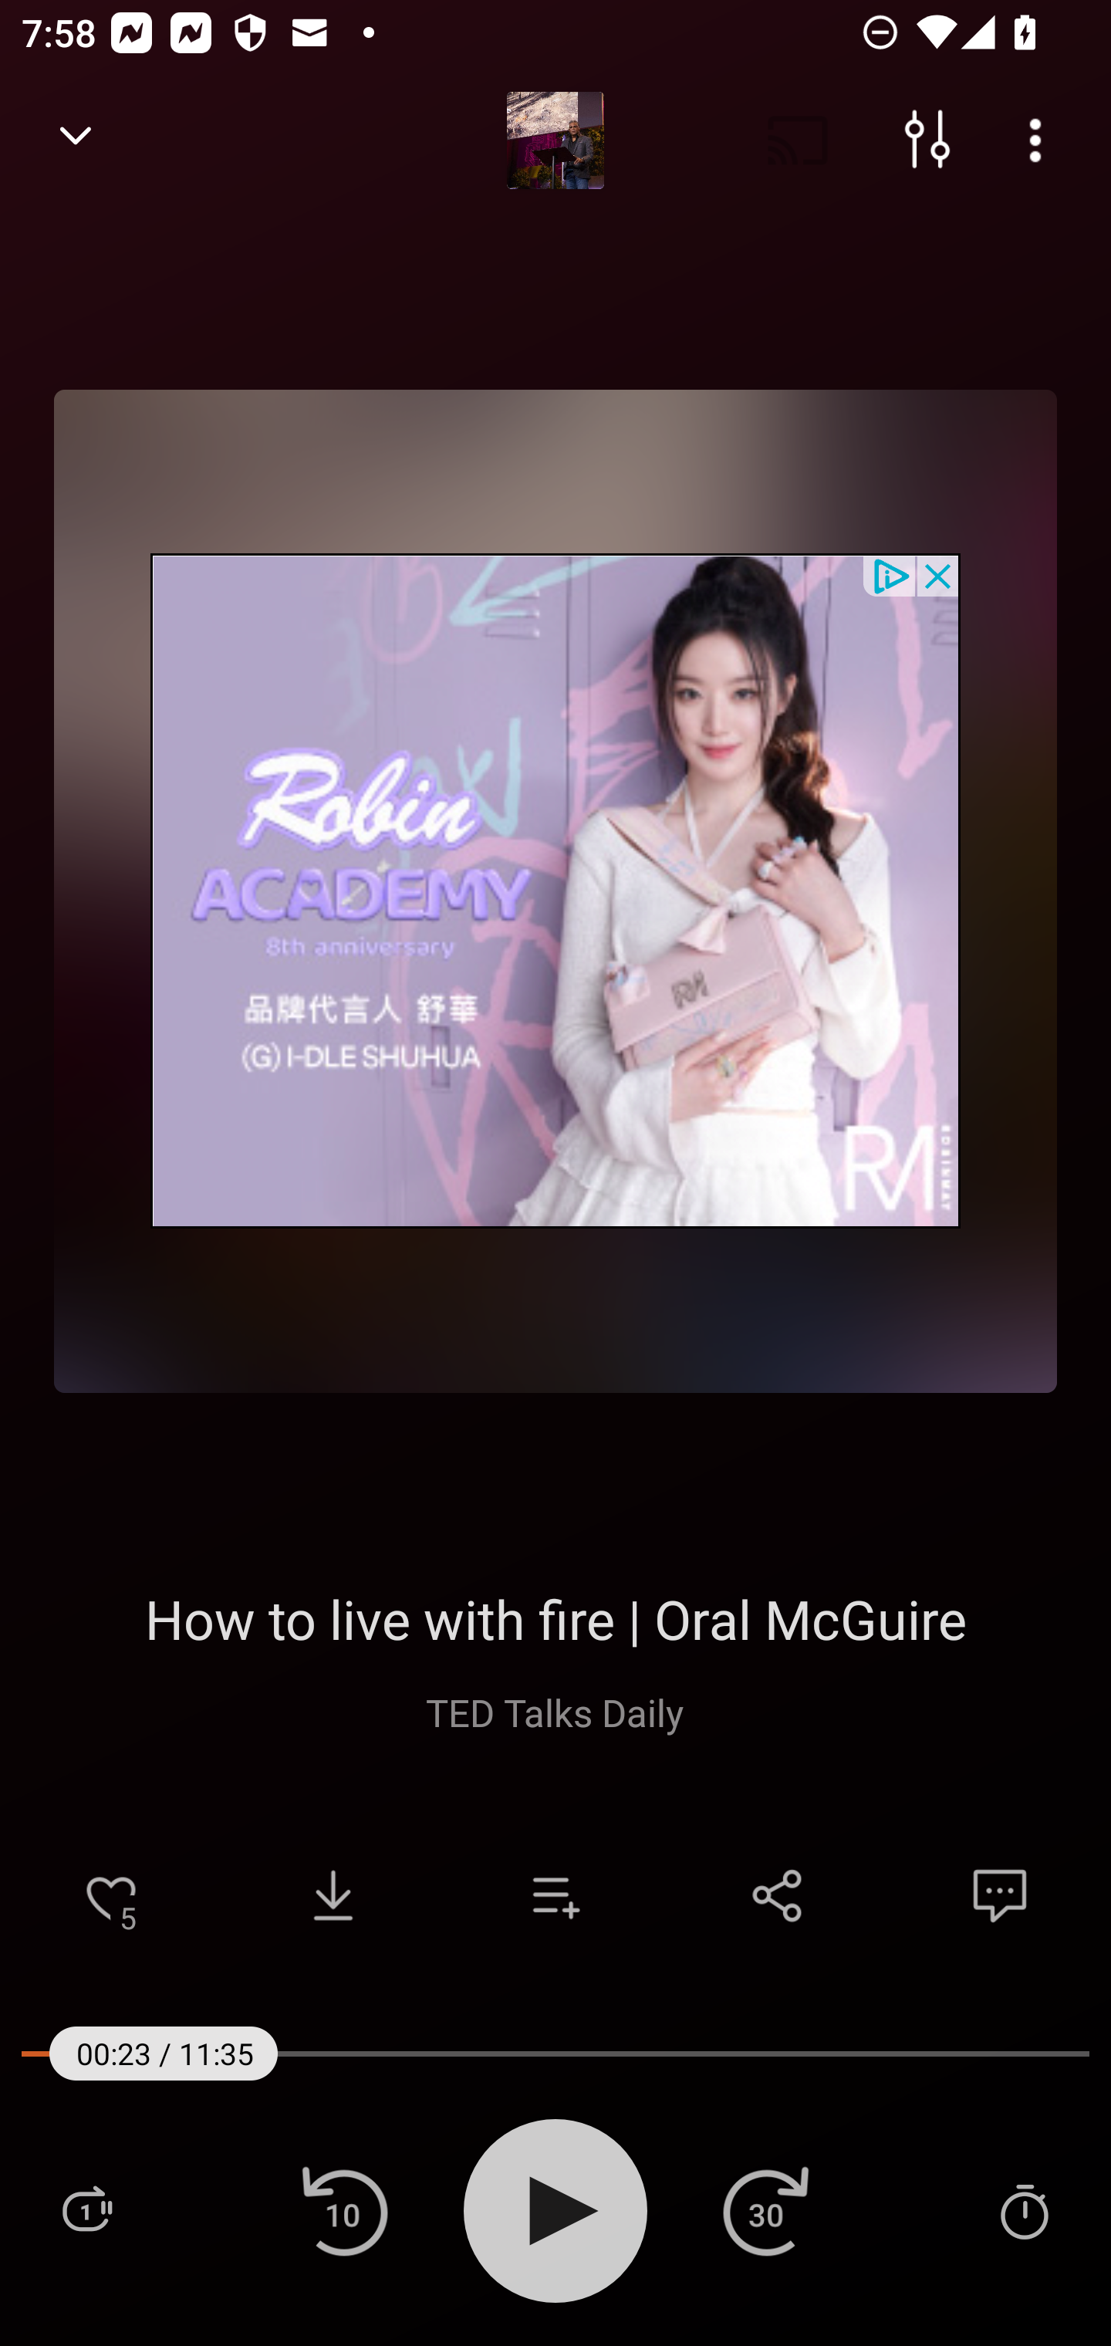 This screenshot has height=2346, width=1111. What do you see at coordinates (555, 1618) in the screenshot?
I see `How to live with fire | Oral McGuire` at bounding box center [555, 1618].